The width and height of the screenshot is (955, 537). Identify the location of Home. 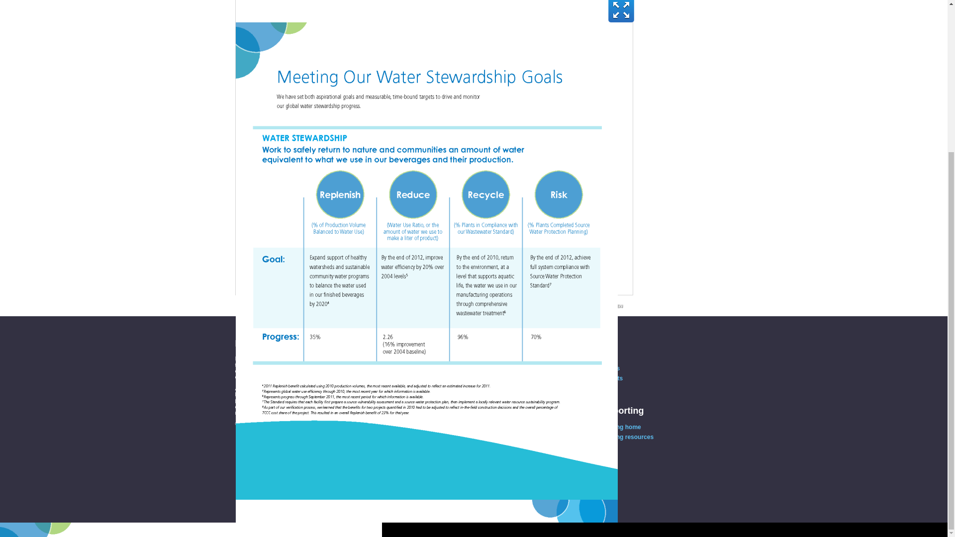
(571, 358).